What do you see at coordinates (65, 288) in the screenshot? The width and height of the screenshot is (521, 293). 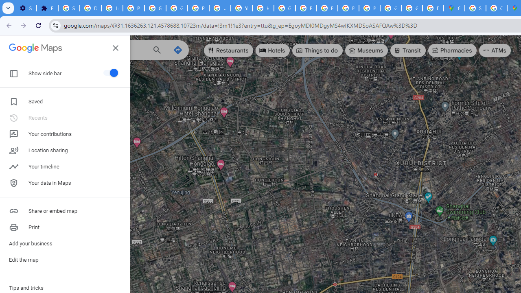 I see `Tips and tricks` at bounding box center [65, 288].